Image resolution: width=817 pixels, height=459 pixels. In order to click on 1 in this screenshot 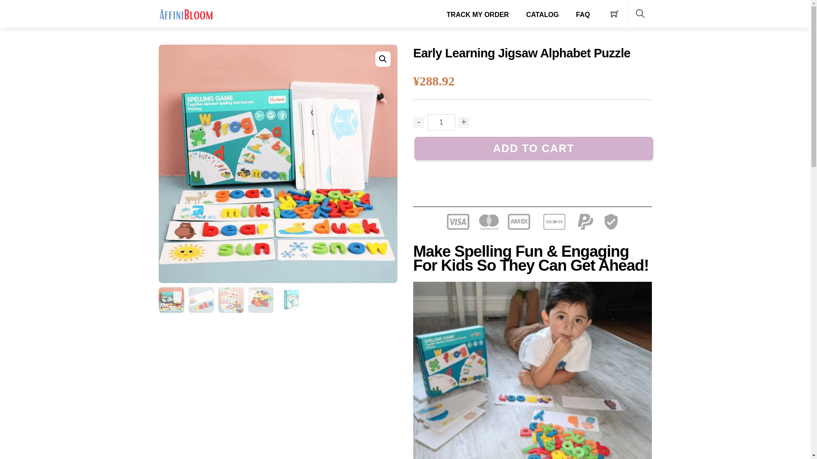, I will do `click(441, 122)`.